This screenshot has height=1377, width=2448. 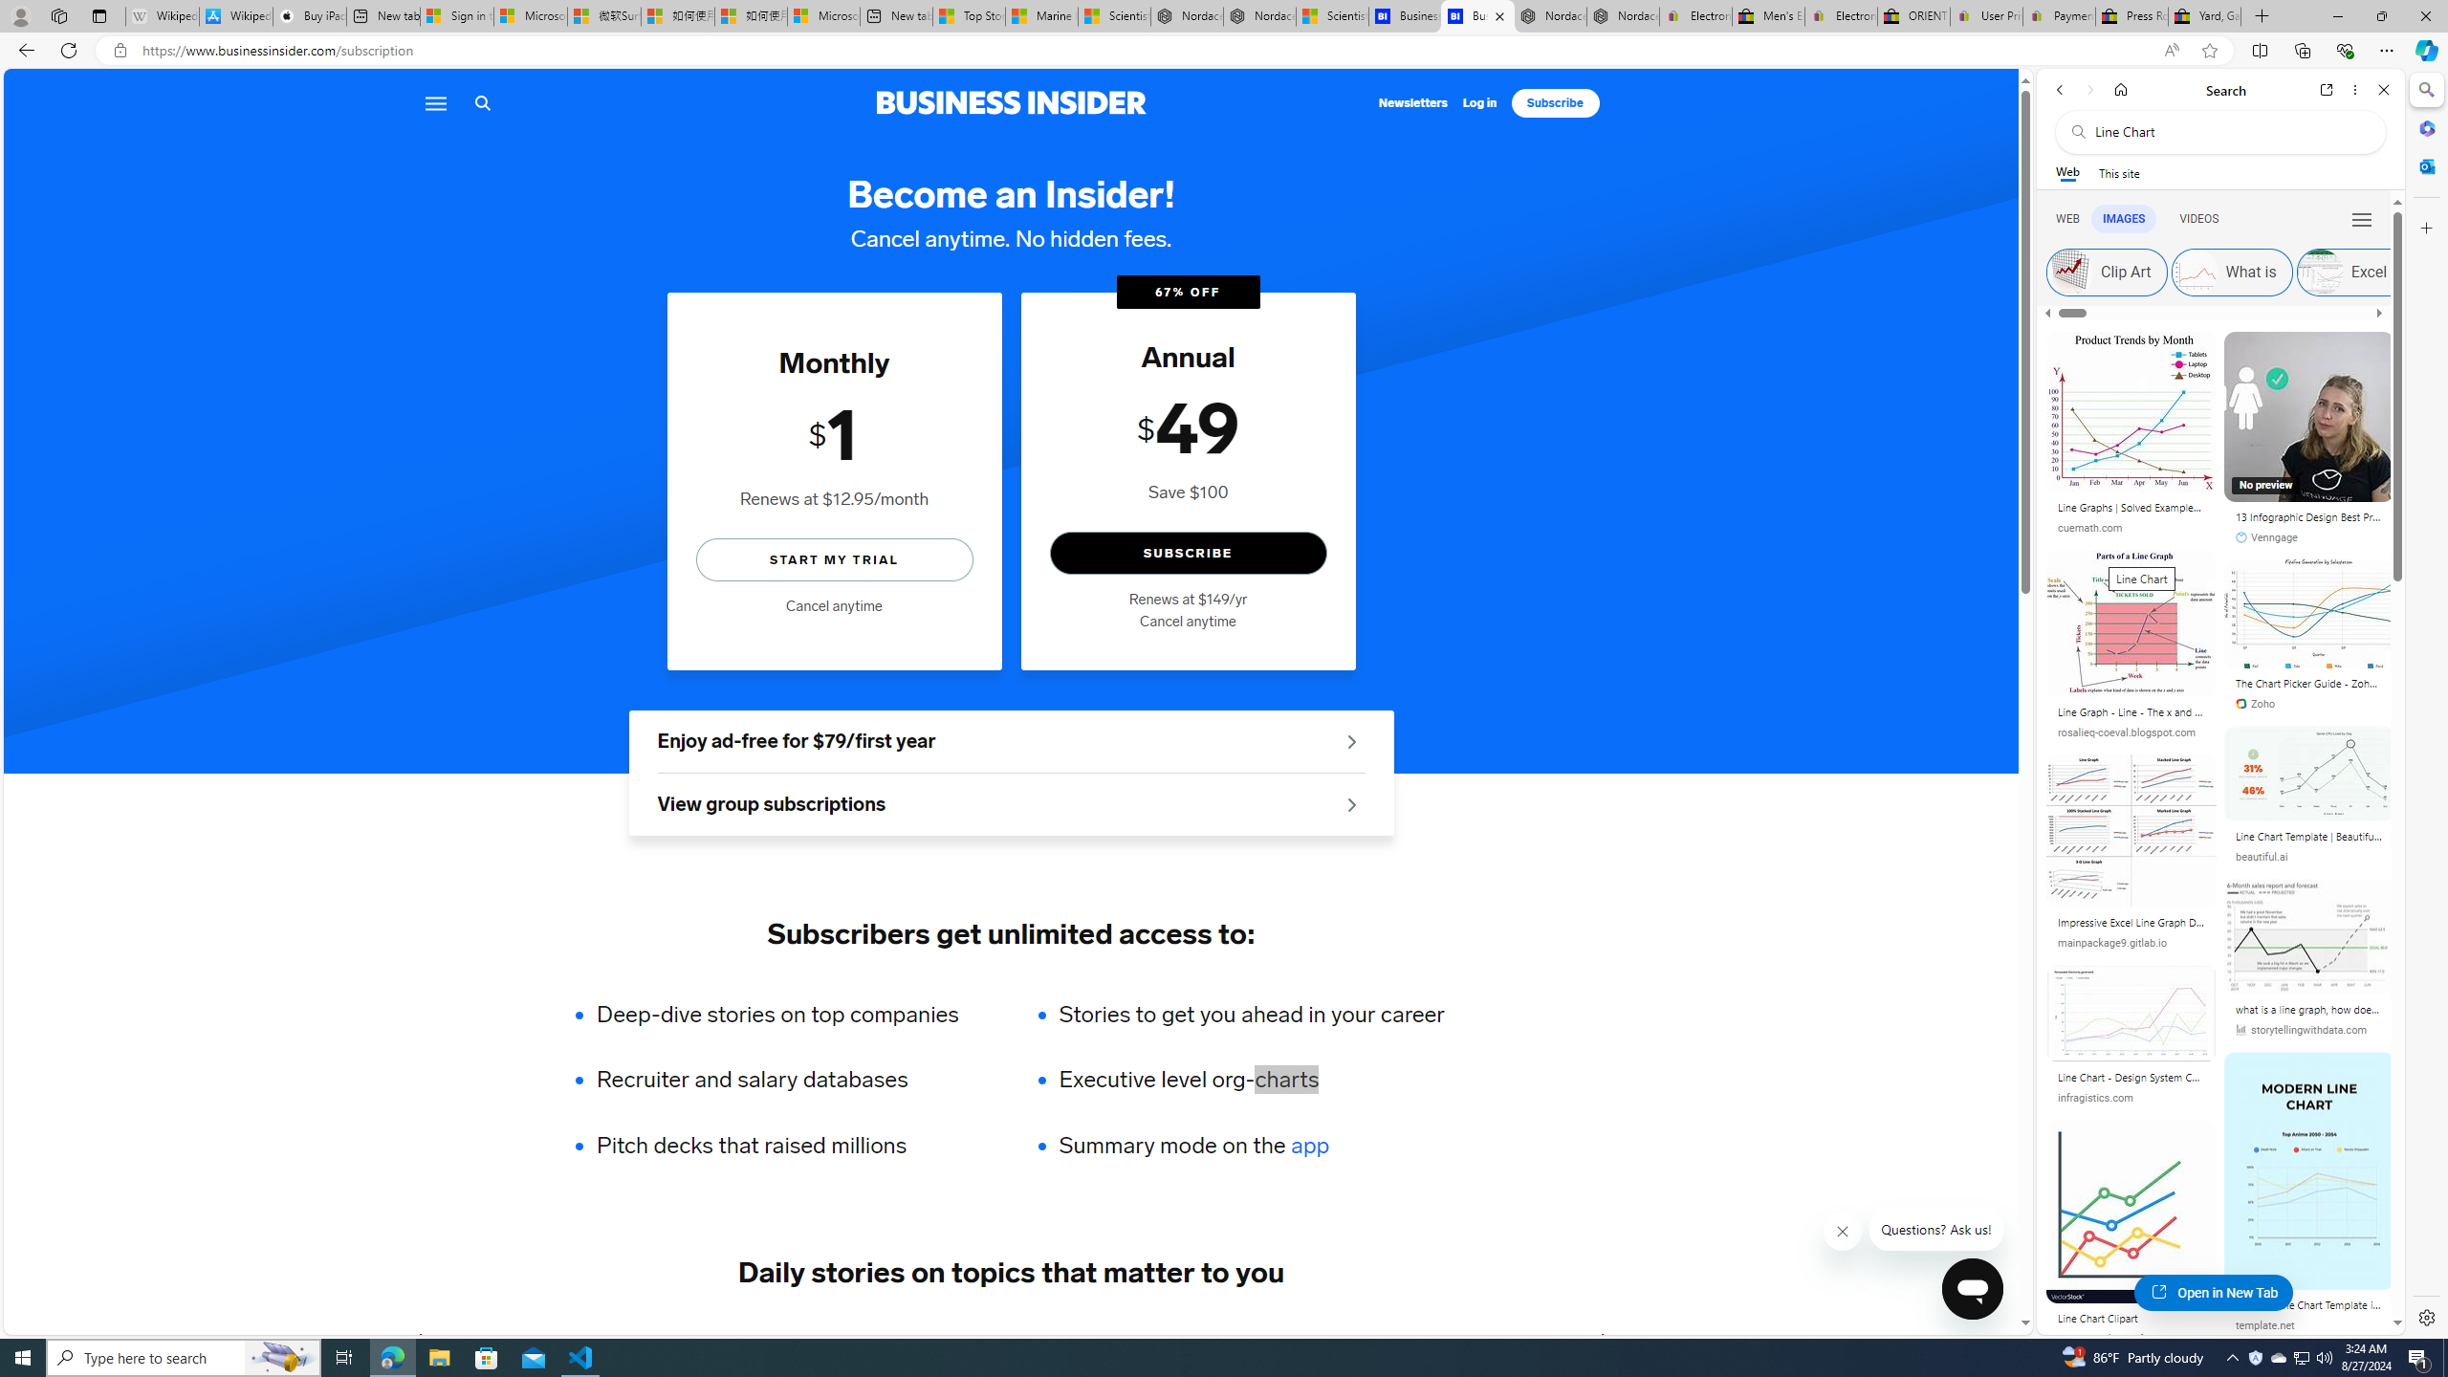 I want to click on template.net, so click(x=2308, y=1325).